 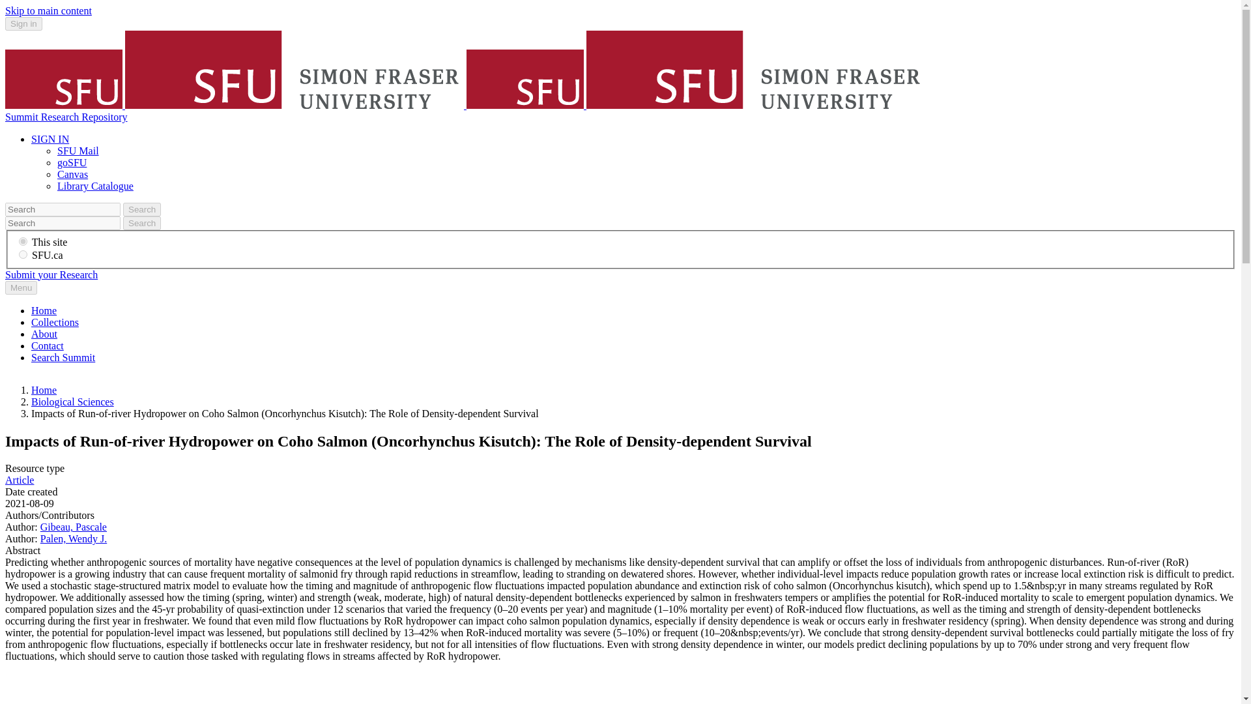 What do you see at coordinates (23, 23) in the screenshot?
I see `Sign in` at bounding box center [23, 23].